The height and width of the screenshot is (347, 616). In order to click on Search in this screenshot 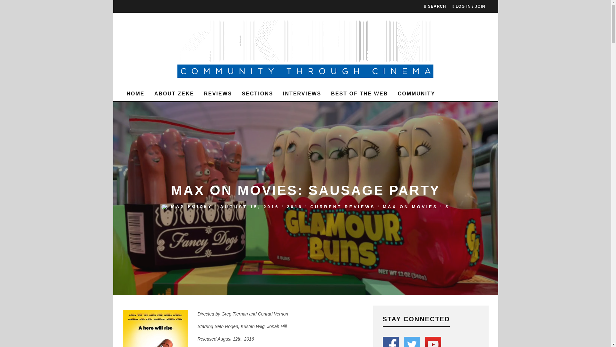, I will do `click(435, 6)`.